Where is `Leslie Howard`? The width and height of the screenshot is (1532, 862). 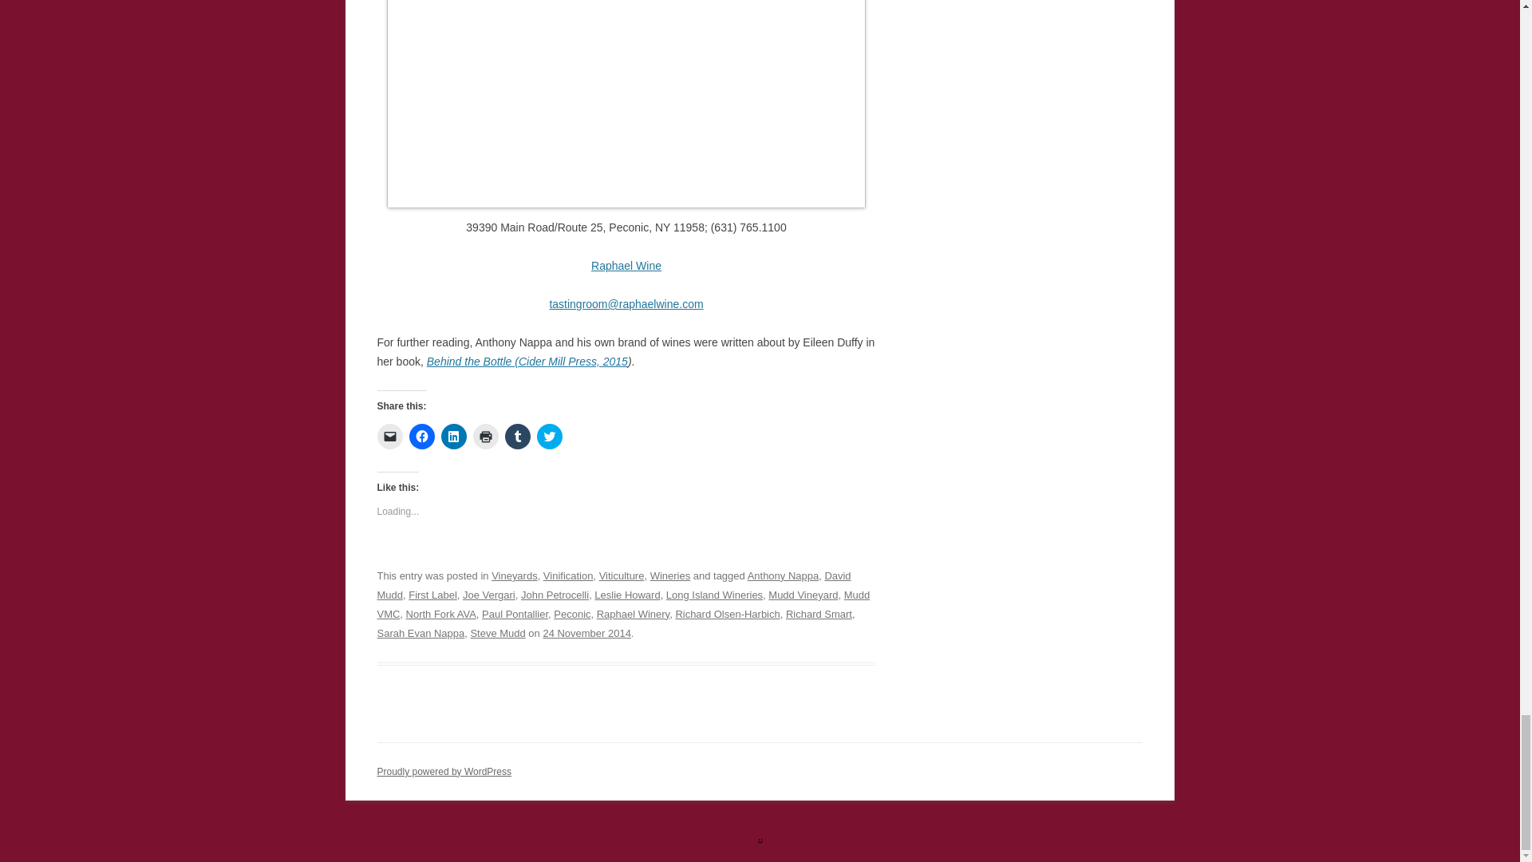
Leslie Howard is located at coordinates (627, 594).